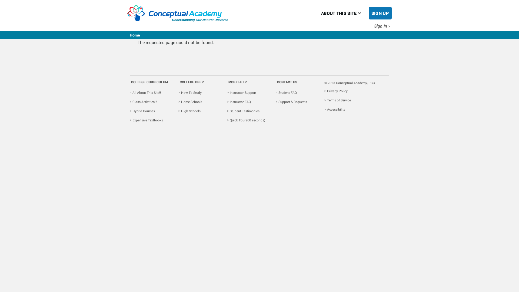 This screenshot has height=292, width=519. Describe the element at coordinates (191, 111) in the screenshot. I see `High Schools` at that location.